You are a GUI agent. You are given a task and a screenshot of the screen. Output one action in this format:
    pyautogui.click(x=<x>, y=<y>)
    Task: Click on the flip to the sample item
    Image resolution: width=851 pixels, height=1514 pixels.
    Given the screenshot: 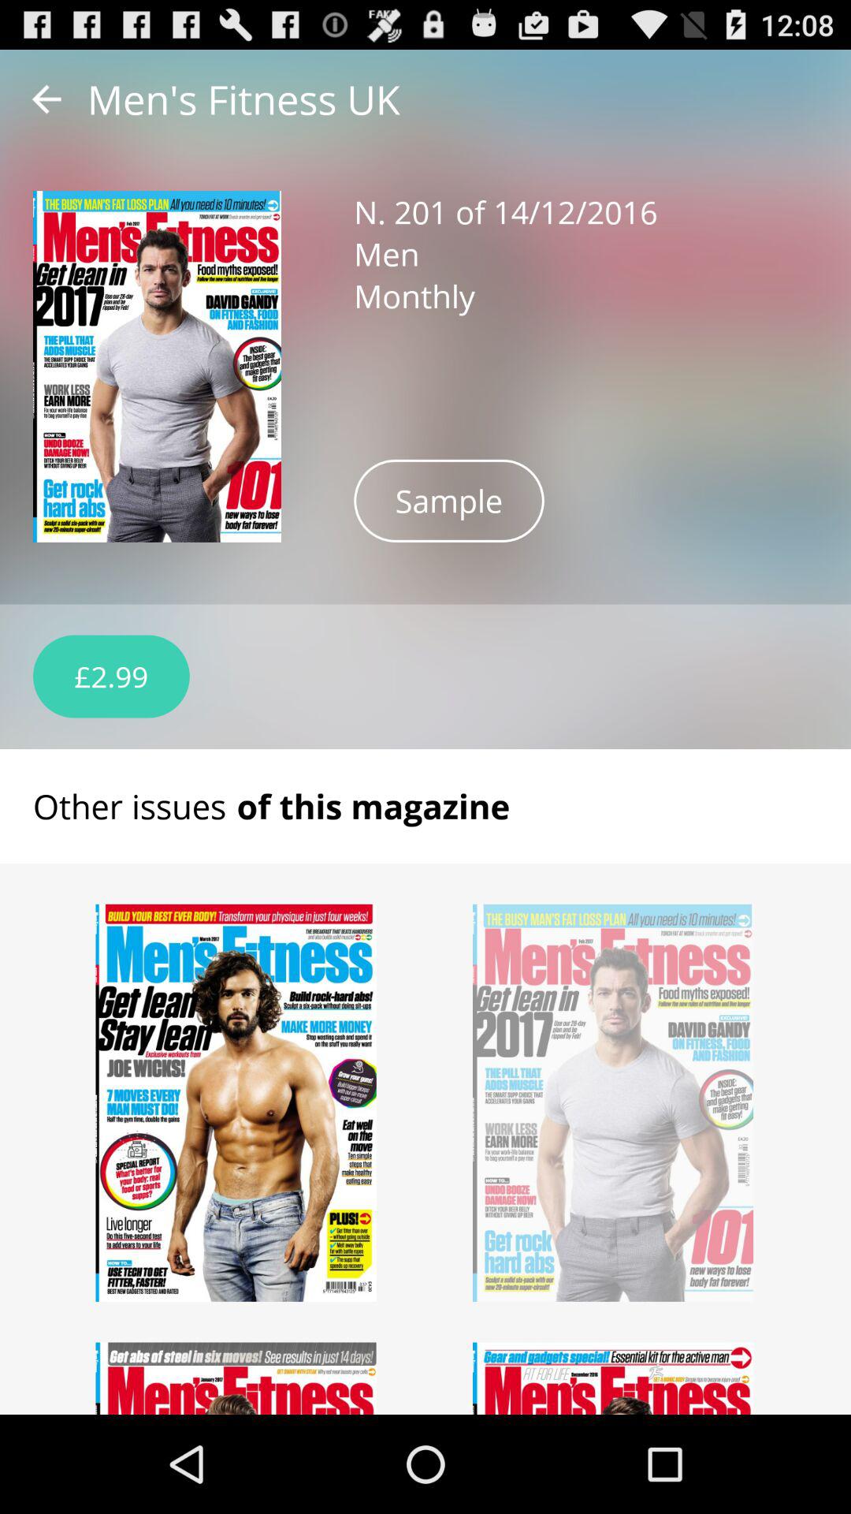 What is the action you would take?
    pyautogui.click(x=449, y=500)
    